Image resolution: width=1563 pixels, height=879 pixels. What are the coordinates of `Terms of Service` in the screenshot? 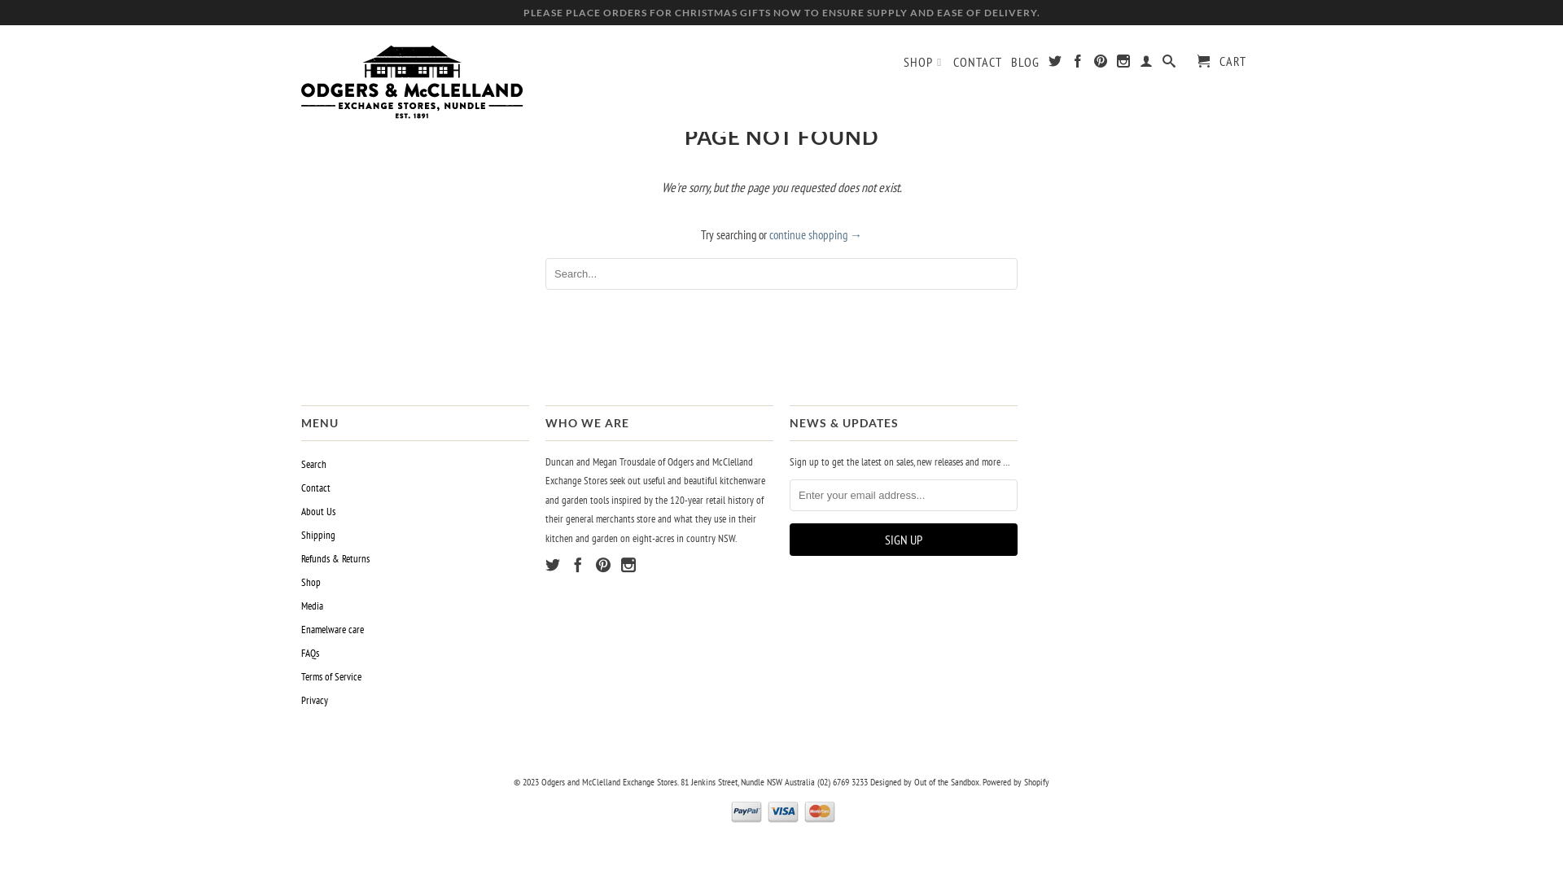 It's located at (331, 677).